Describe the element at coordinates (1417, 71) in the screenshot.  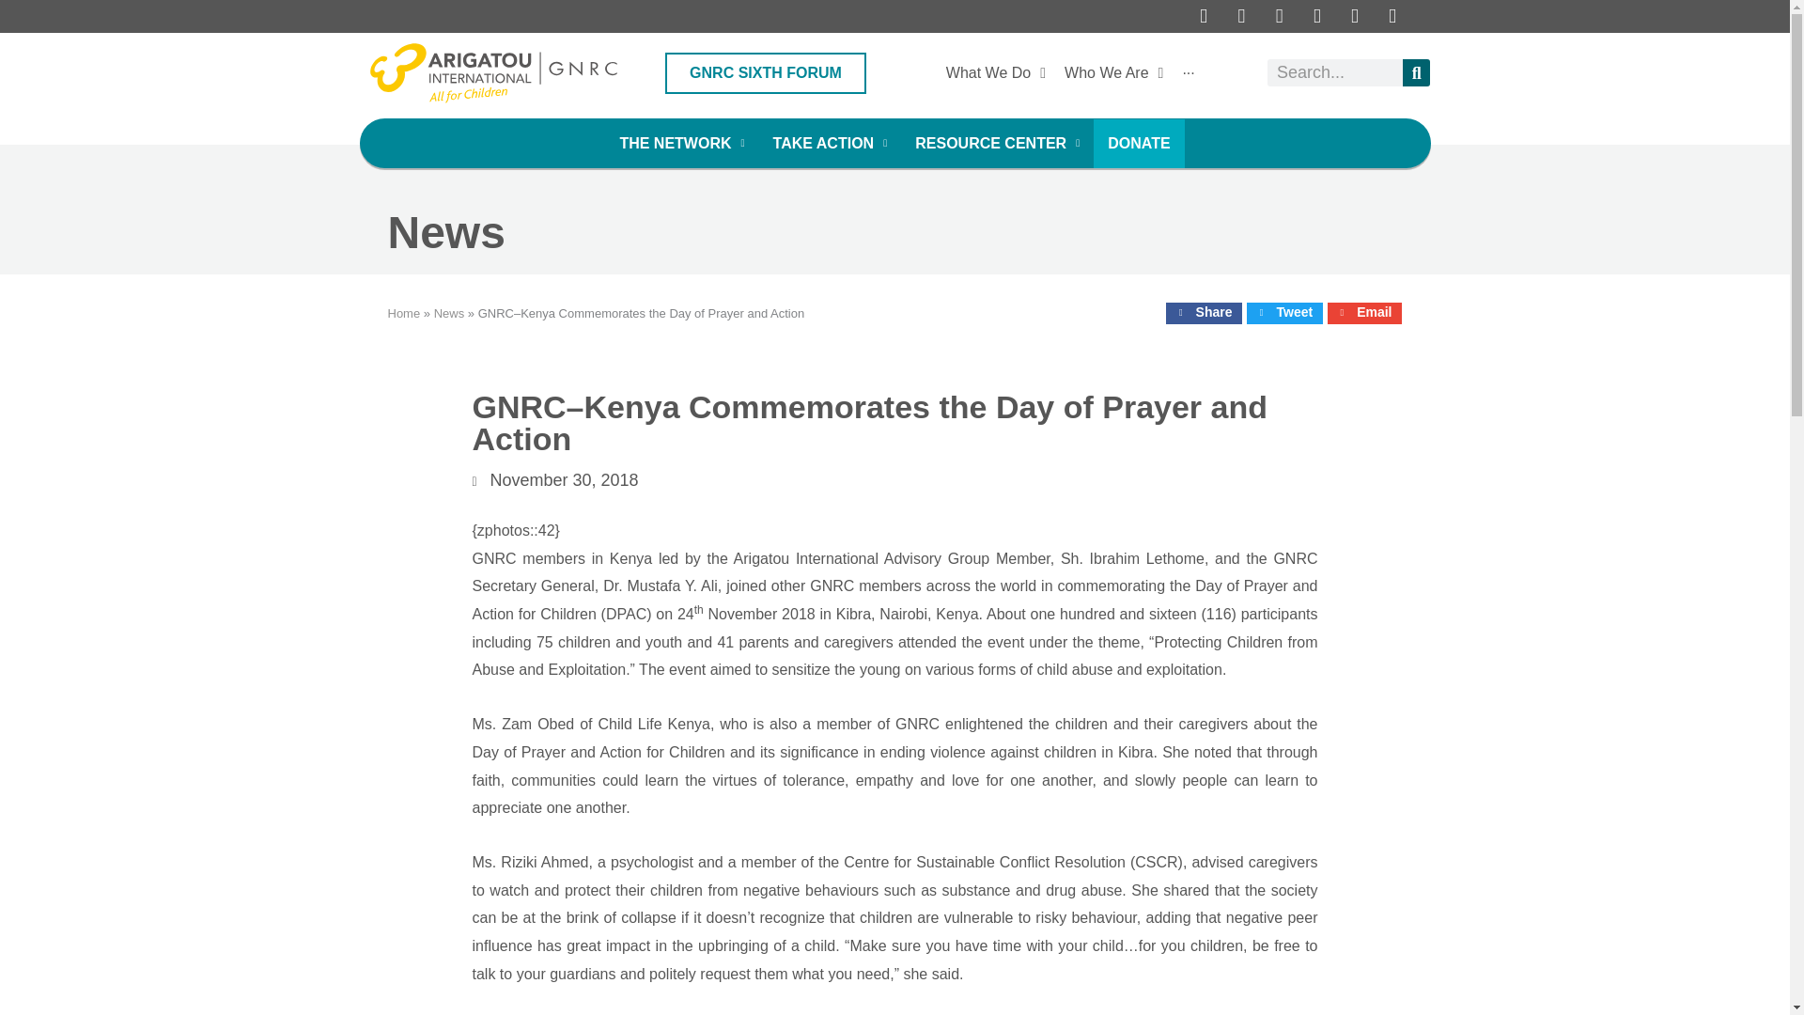
I see `SEARCH` at that location.